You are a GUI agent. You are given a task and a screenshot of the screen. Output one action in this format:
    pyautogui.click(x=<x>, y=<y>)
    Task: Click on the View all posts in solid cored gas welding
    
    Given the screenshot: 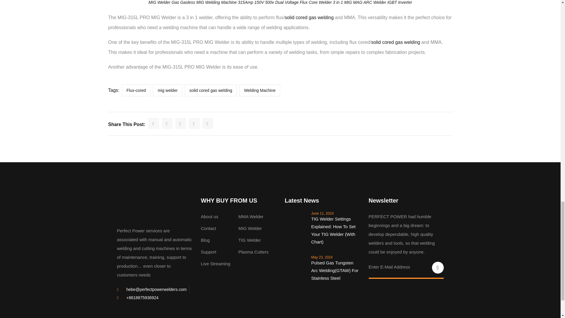 What is the action you would take?
    pyautogui.click(x=395, y=42)
    